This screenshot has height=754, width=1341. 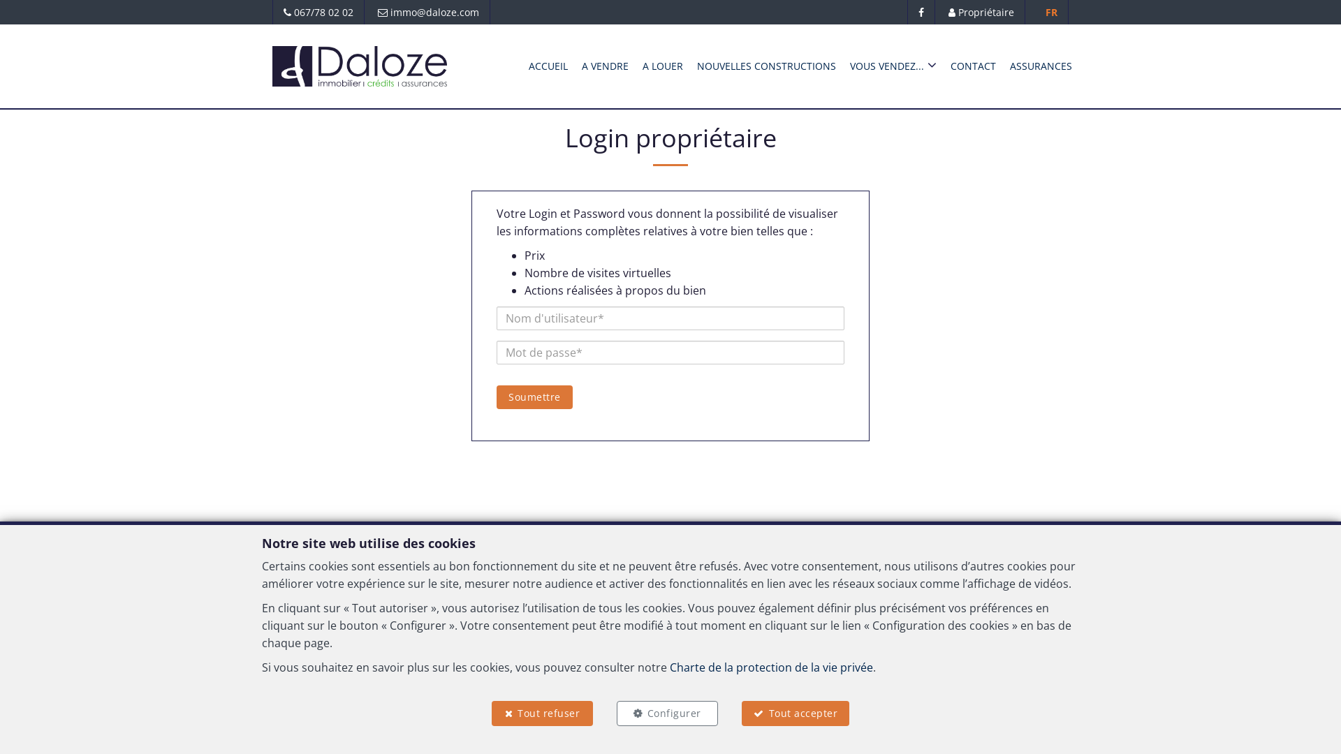 What do you see at coordinates (318, 13) in the screenshot?
I see `067/78 02 02` at bounding box center [318, 13].